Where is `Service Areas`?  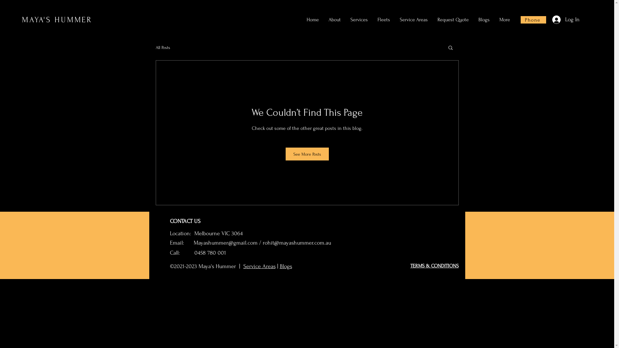
Service Areas is located at coordinates (414, 20).